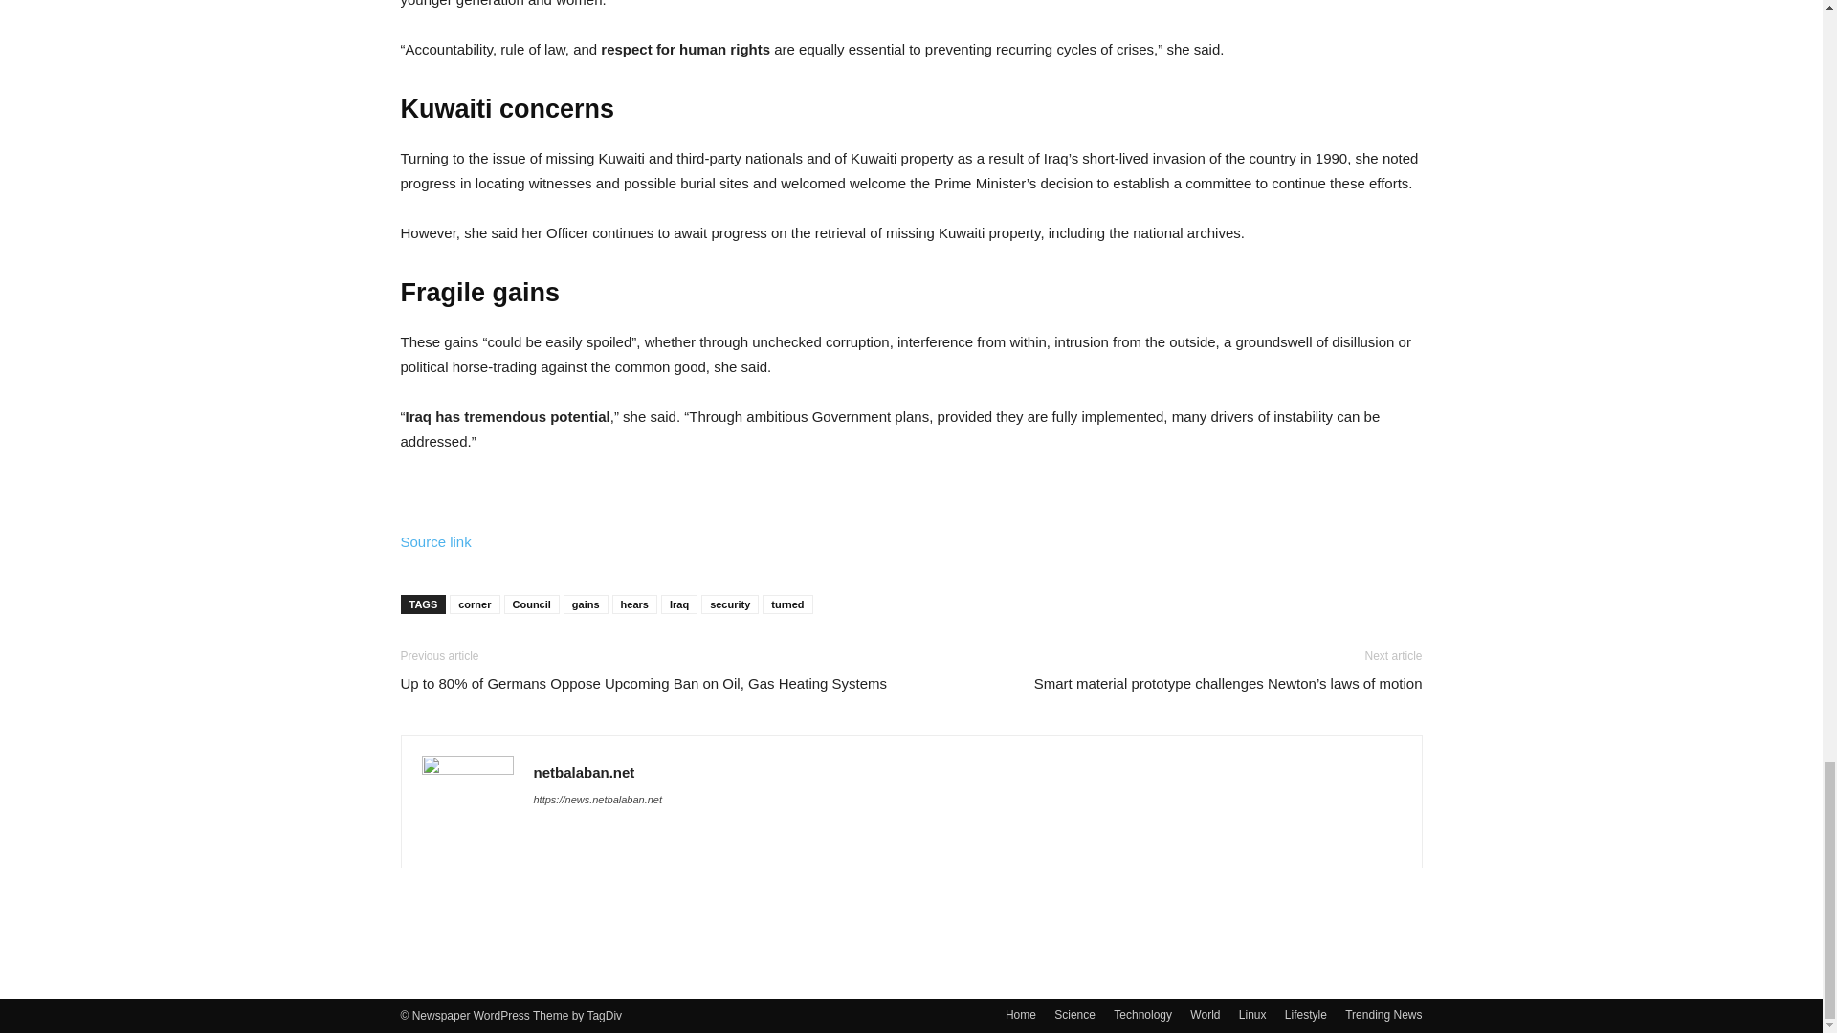  I want to click on hears, so click(634, 604).